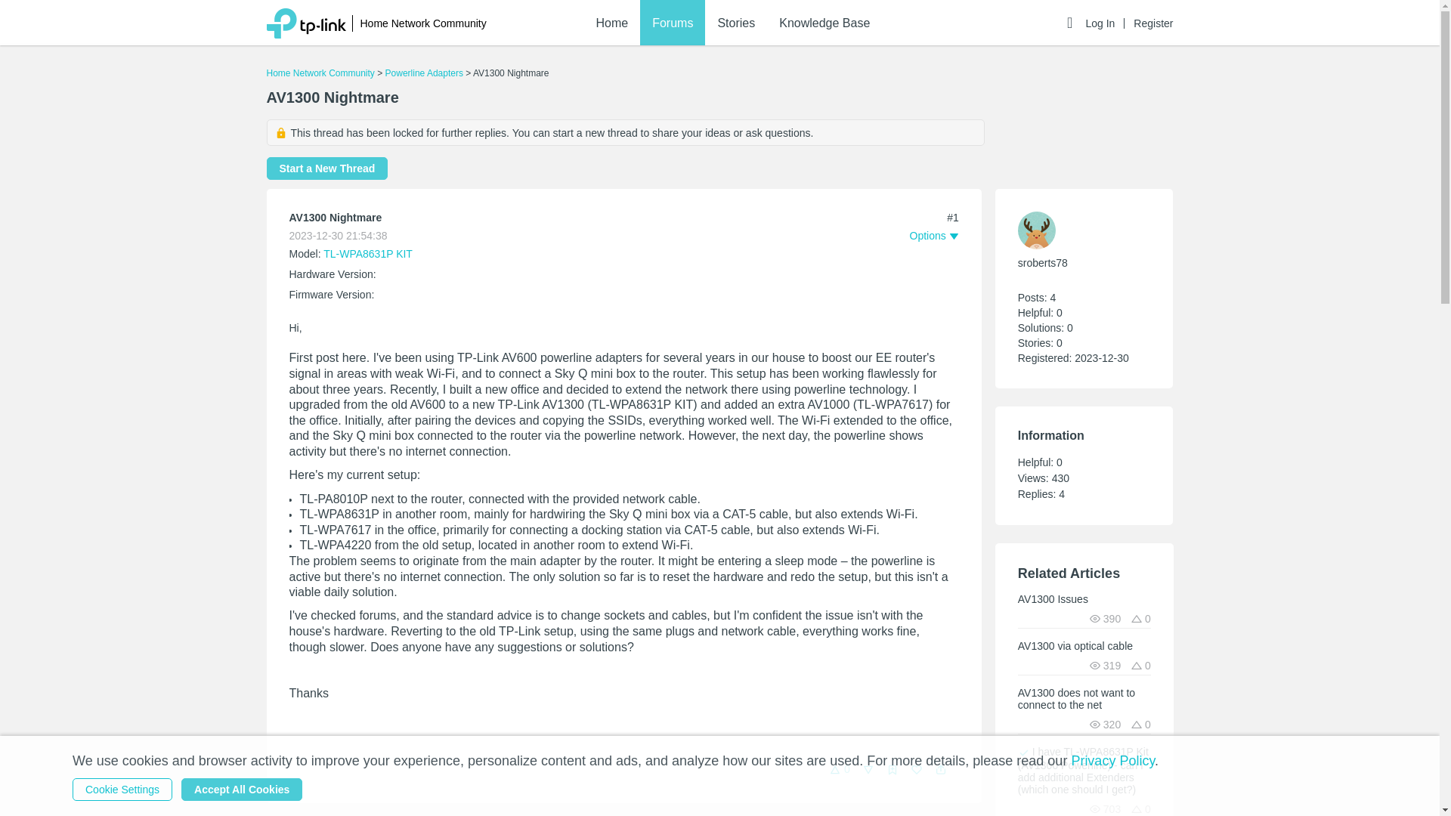  Describe the element at coordinates (423, 23) in the screenshot. I see `Home Network Community` at that location.